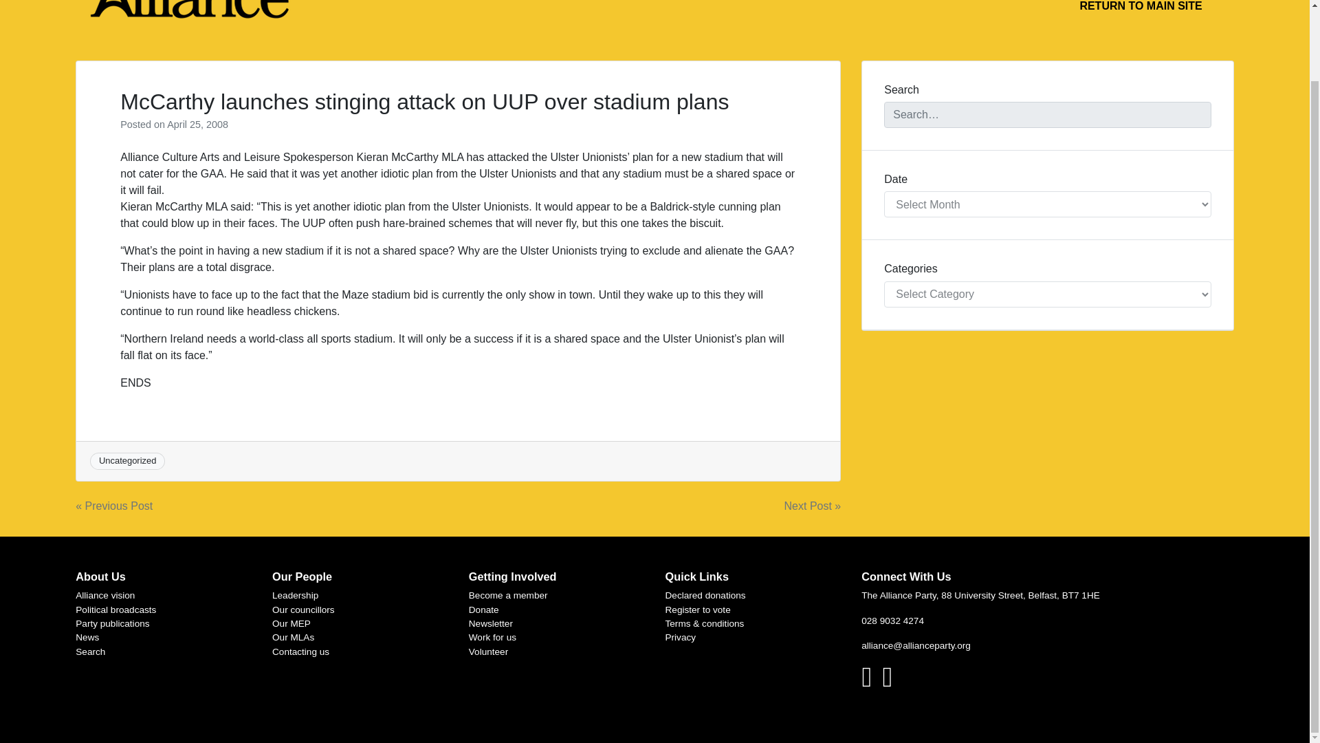 The image size is (1320, 743). I want to click on Party publications, so click(111, 623).